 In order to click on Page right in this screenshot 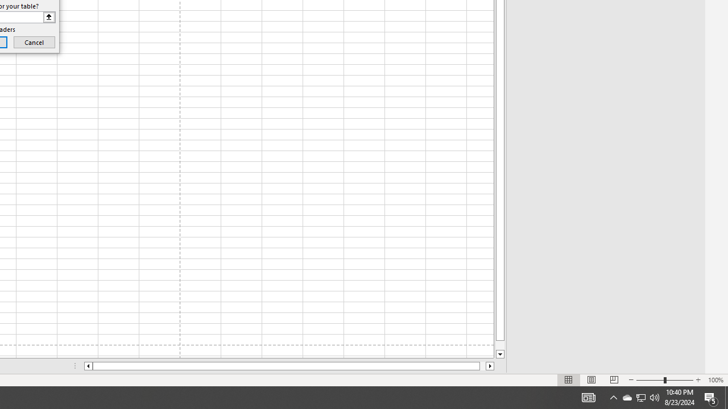, I will do `click(482, 366)`.